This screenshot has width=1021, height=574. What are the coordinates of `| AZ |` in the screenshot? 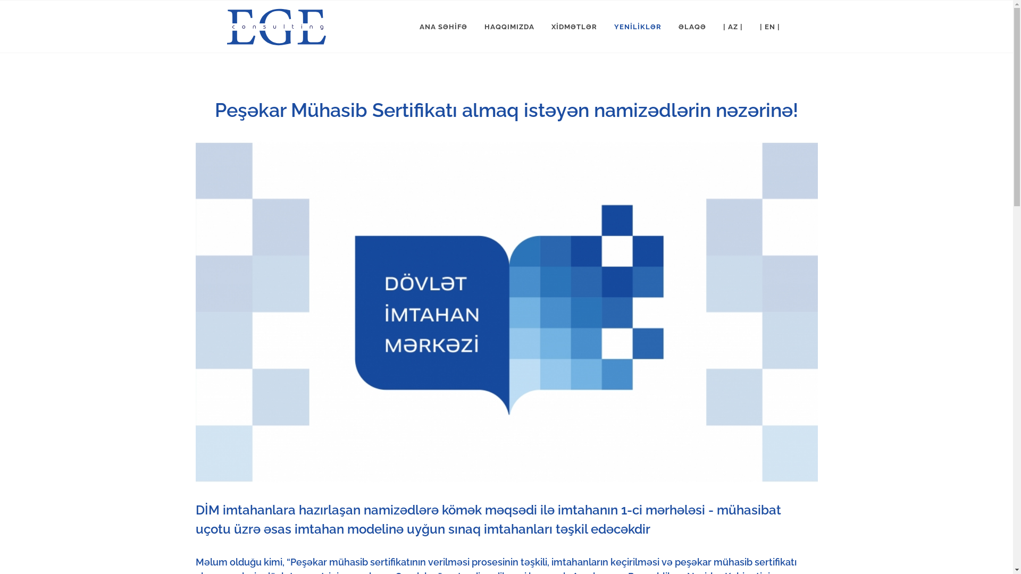 It's located at (733, 27).